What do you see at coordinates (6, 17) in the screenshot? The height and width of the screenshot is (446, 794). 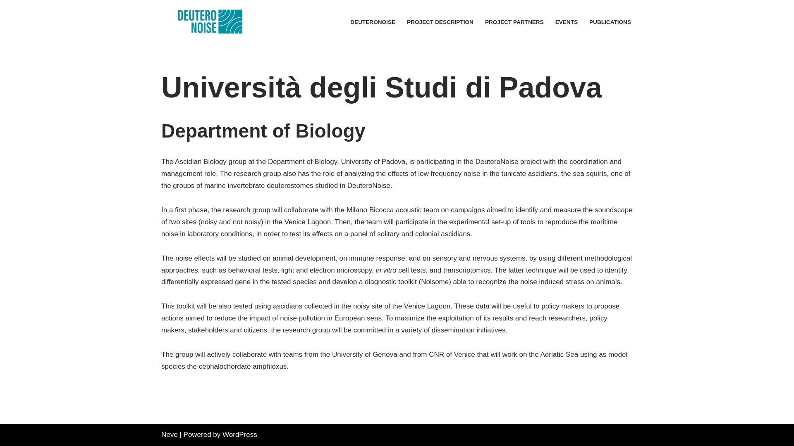 I see `Skip to content` at bounding box center [6, 17].